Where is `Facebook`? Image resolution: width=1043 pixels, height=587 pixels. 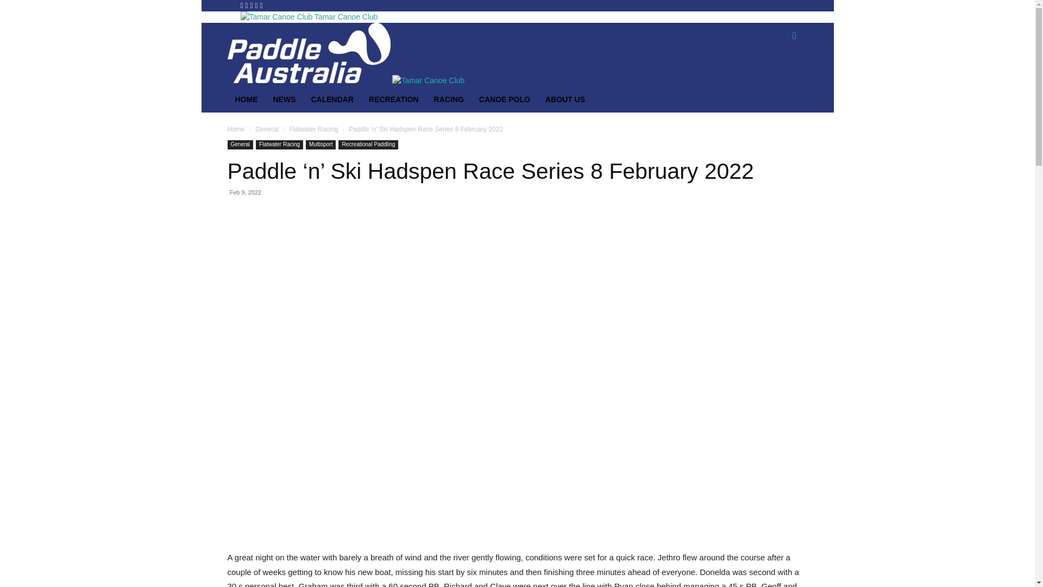
Facebook is located at coordinates (242, 5).